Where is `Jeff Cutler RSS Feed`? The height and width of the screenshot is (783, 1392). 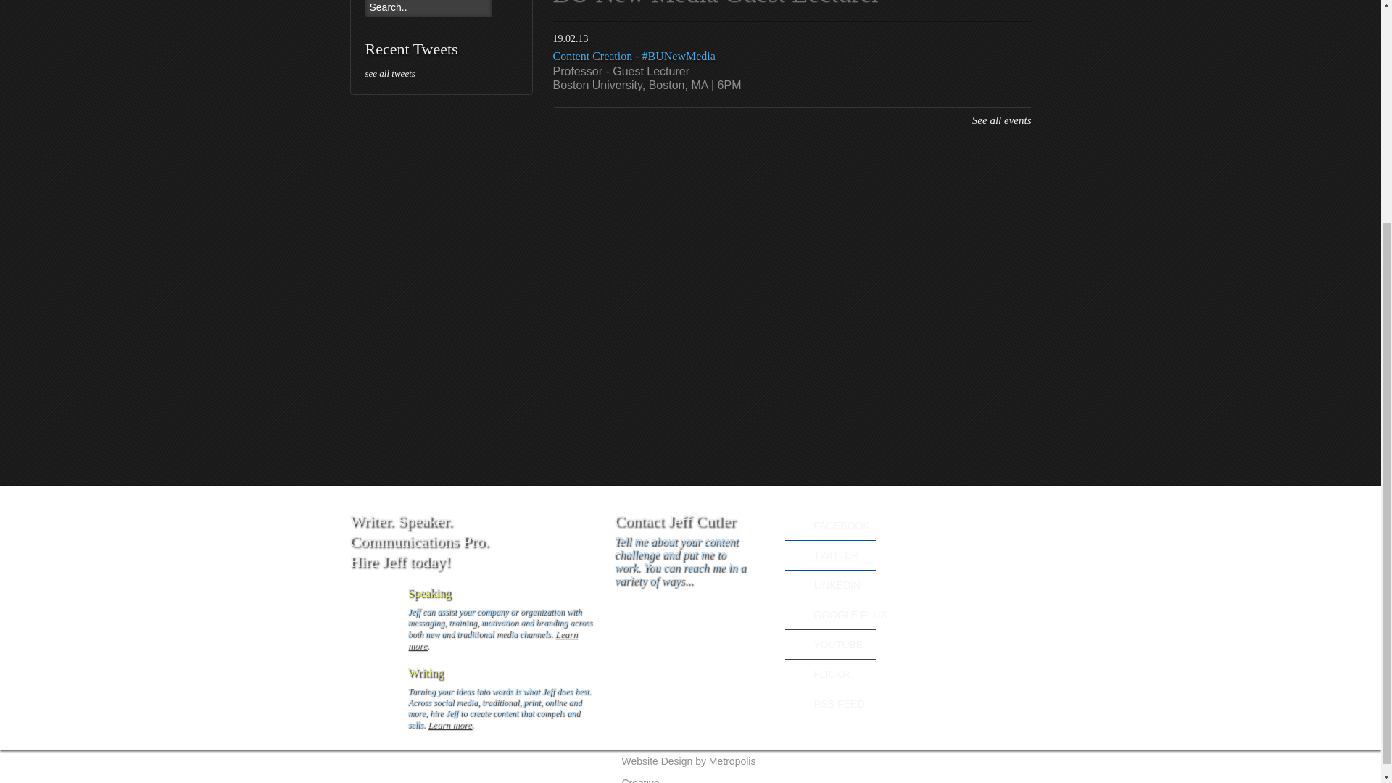 Jeff Cutler RSS Feed is located at coordinates (795, 703).